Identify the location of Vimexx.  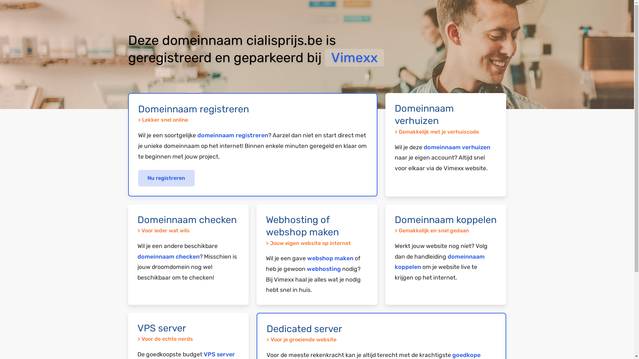
(354, 58).